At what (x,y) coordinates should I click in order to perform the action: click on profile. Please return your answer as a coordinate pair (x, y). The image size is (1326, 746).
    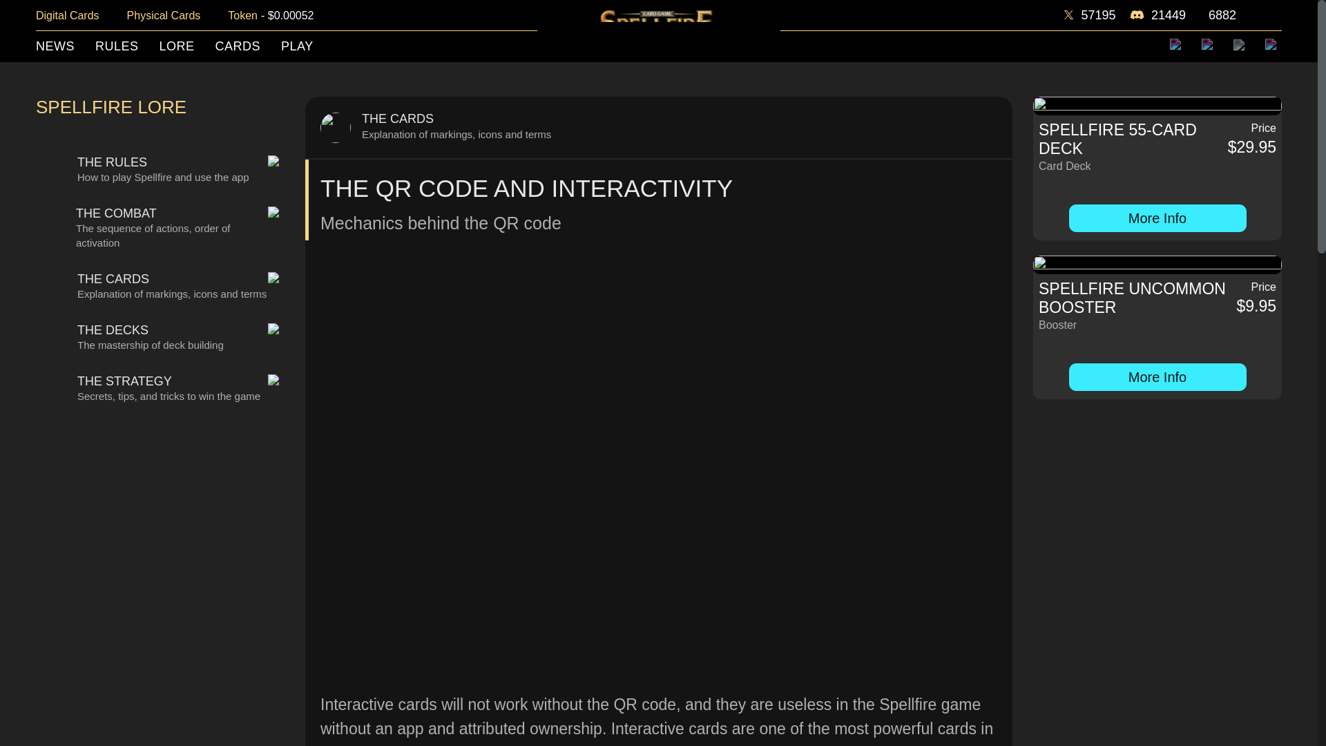
    Looking at the image, I should click on (1274, 47).